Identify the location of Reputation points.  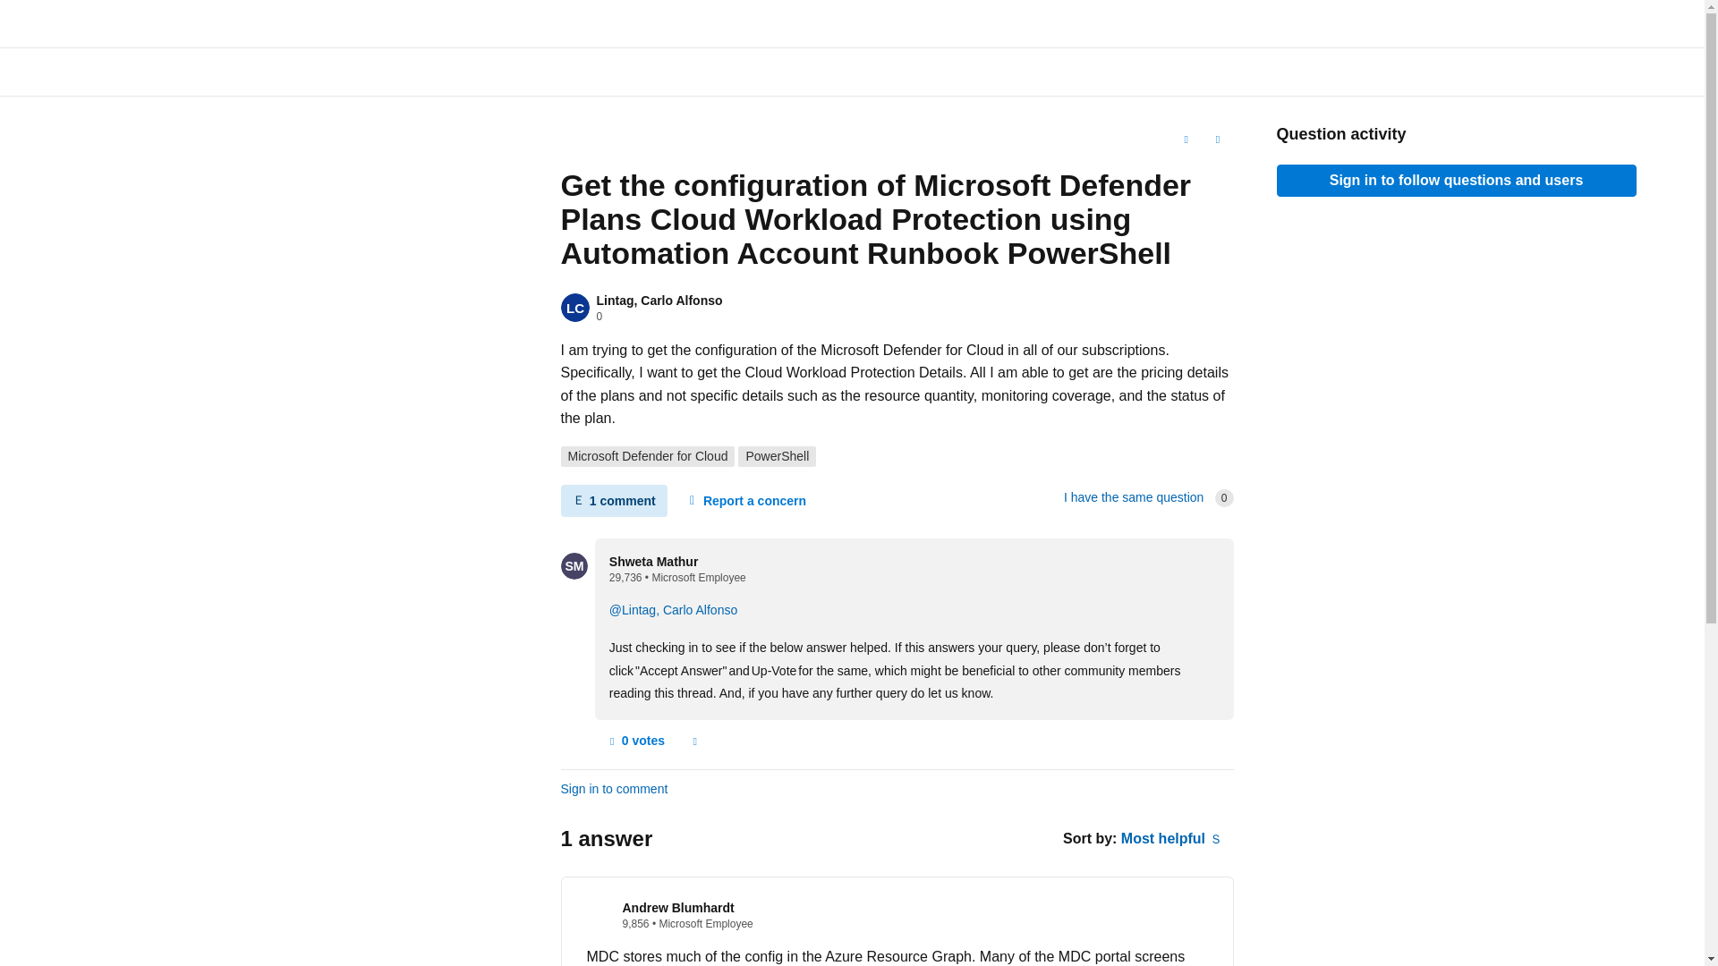
(626, 578).